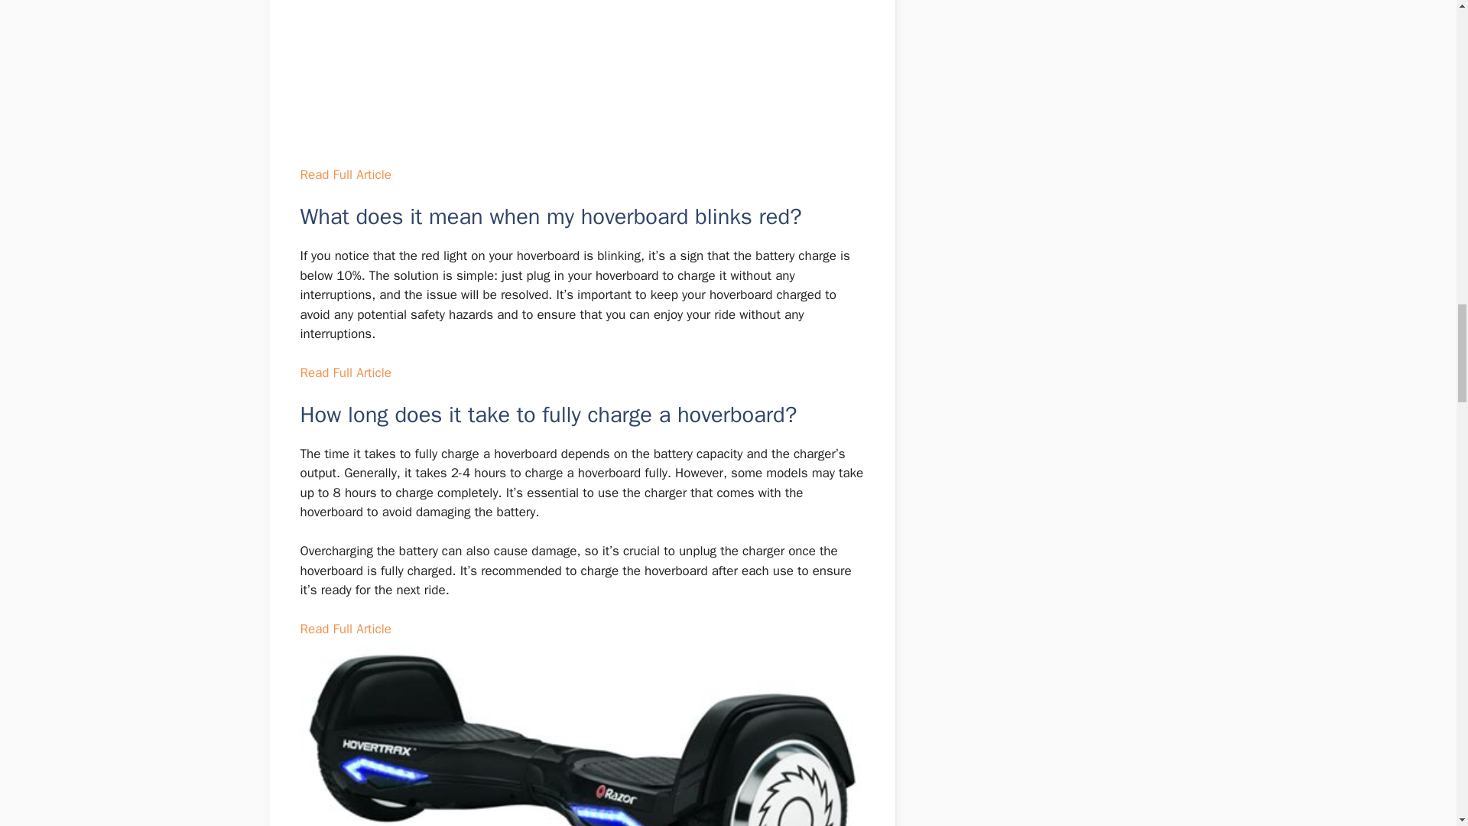 Image resolution: width=1468 pixels, height=826 pixels. Describe the element at coordinates (344, 629) in the screenshot. I see `Read Full Article` at that location.